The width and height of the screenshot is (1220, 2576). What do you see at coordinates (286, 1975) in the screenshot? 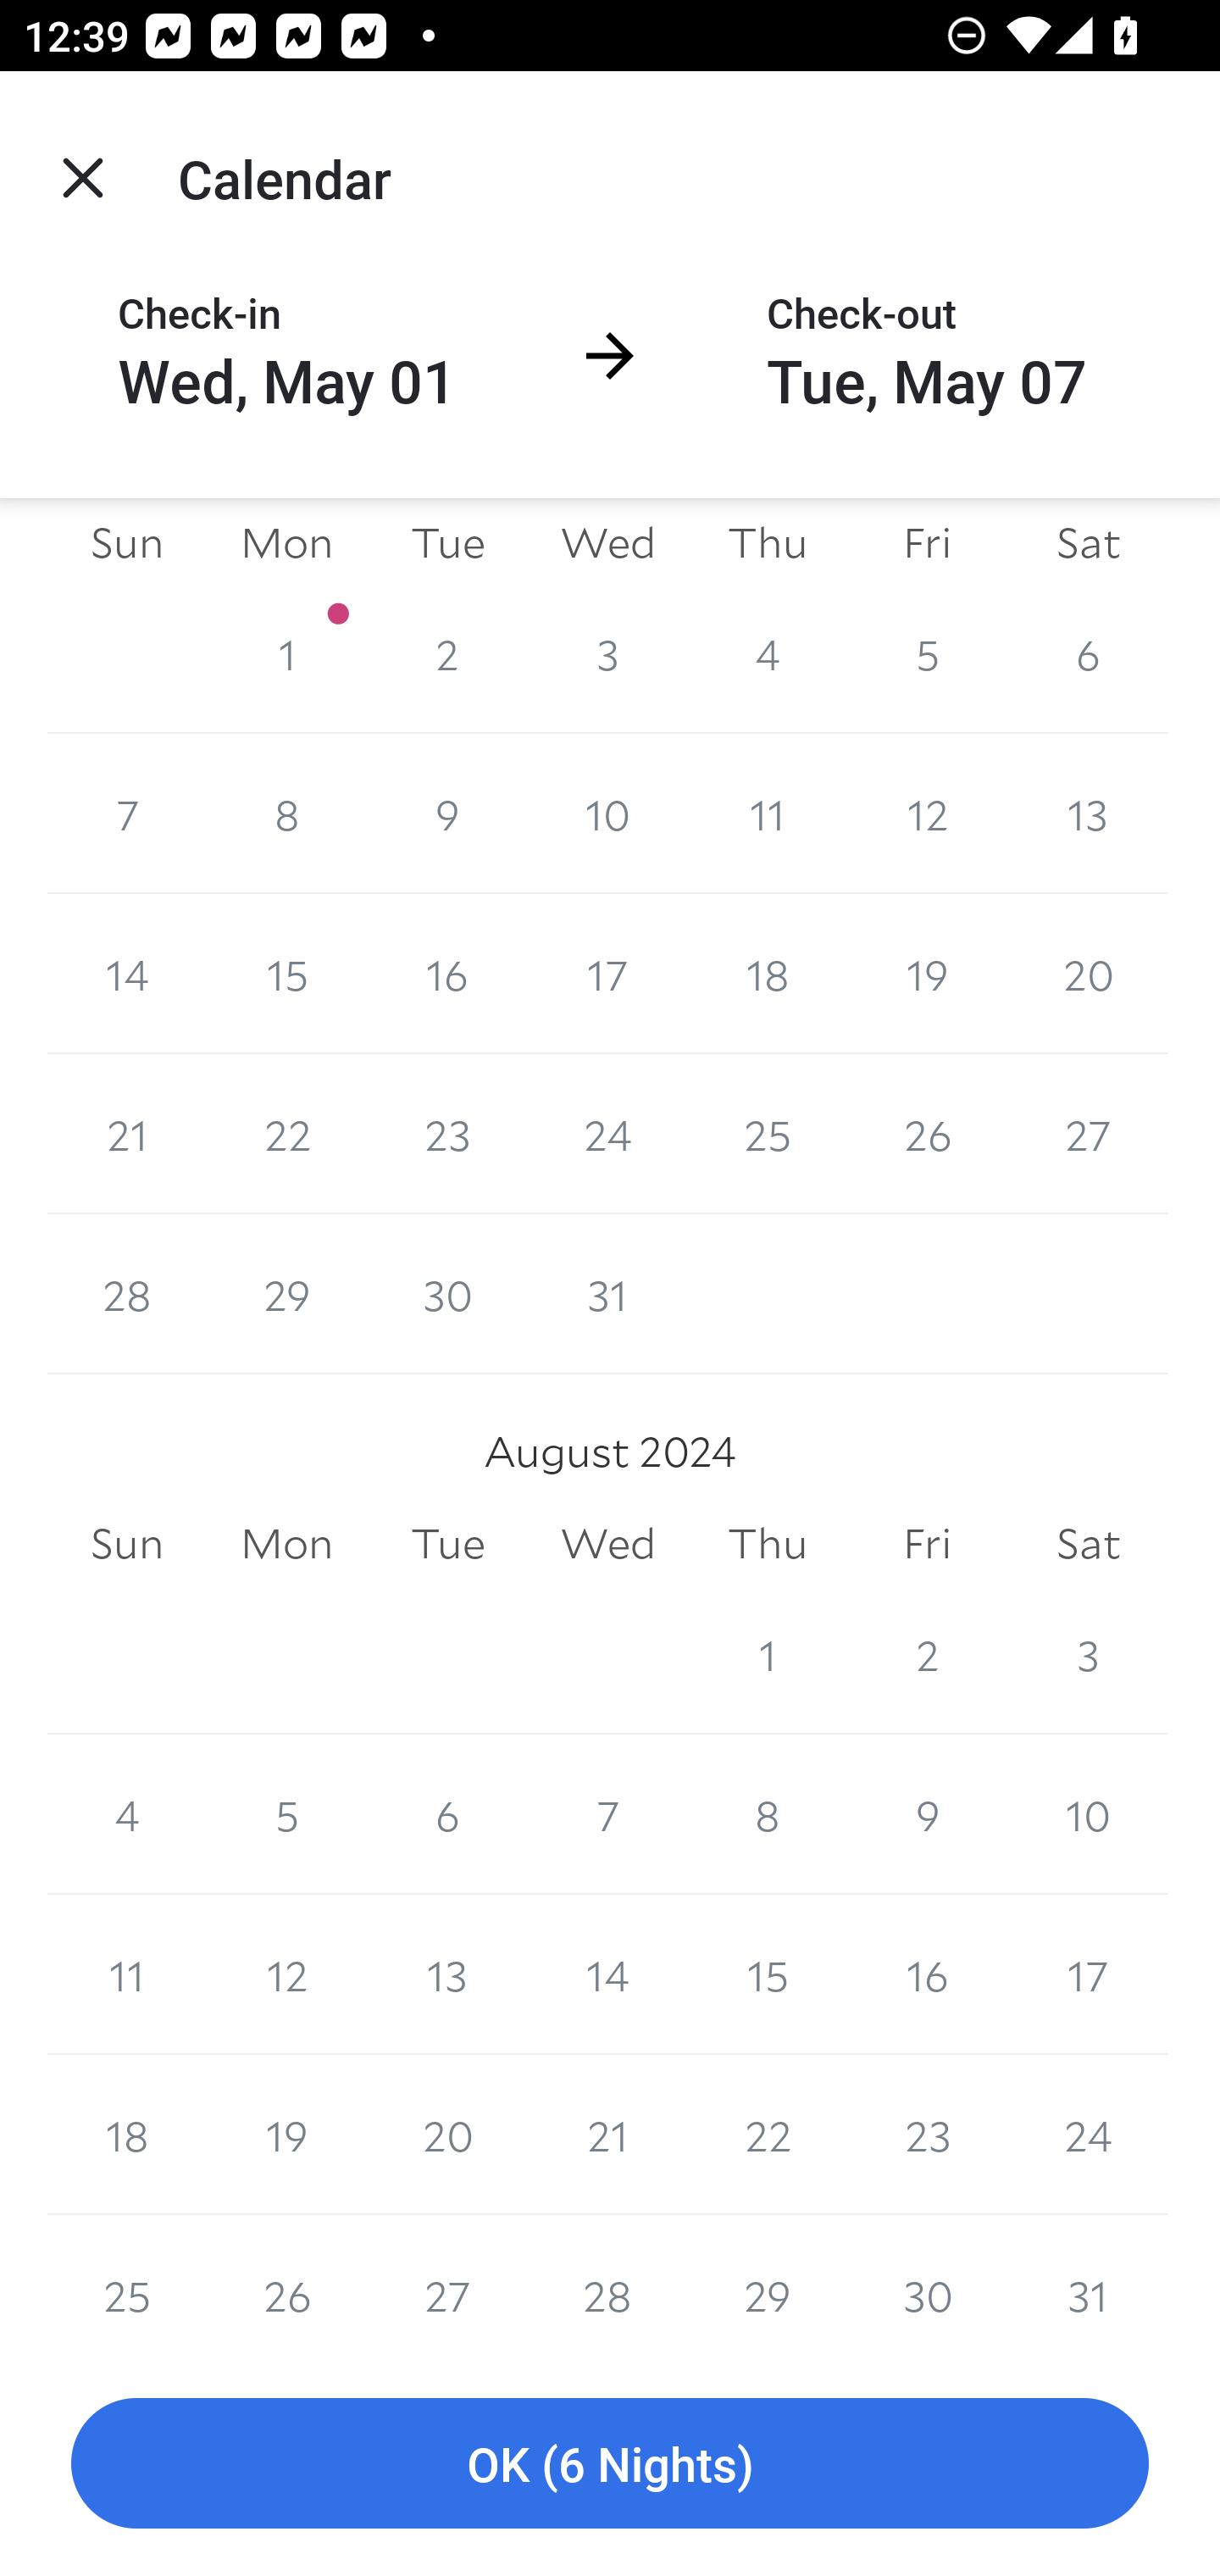
I see `12 12 August 2024` at bounding box center [286, 1975].